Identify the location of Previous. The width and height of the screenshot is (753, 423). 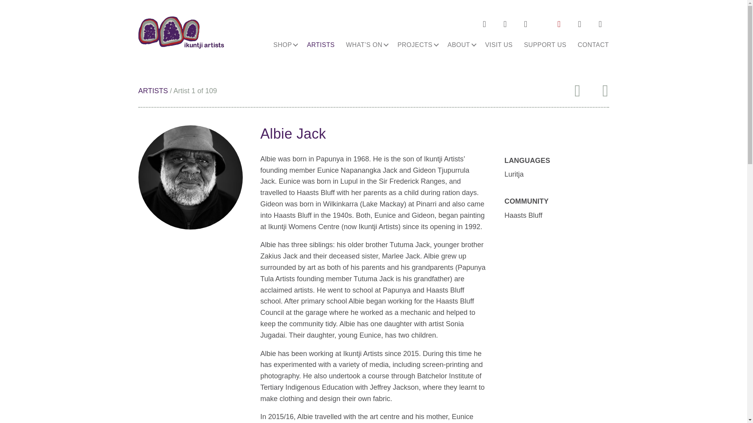
(577, 91).